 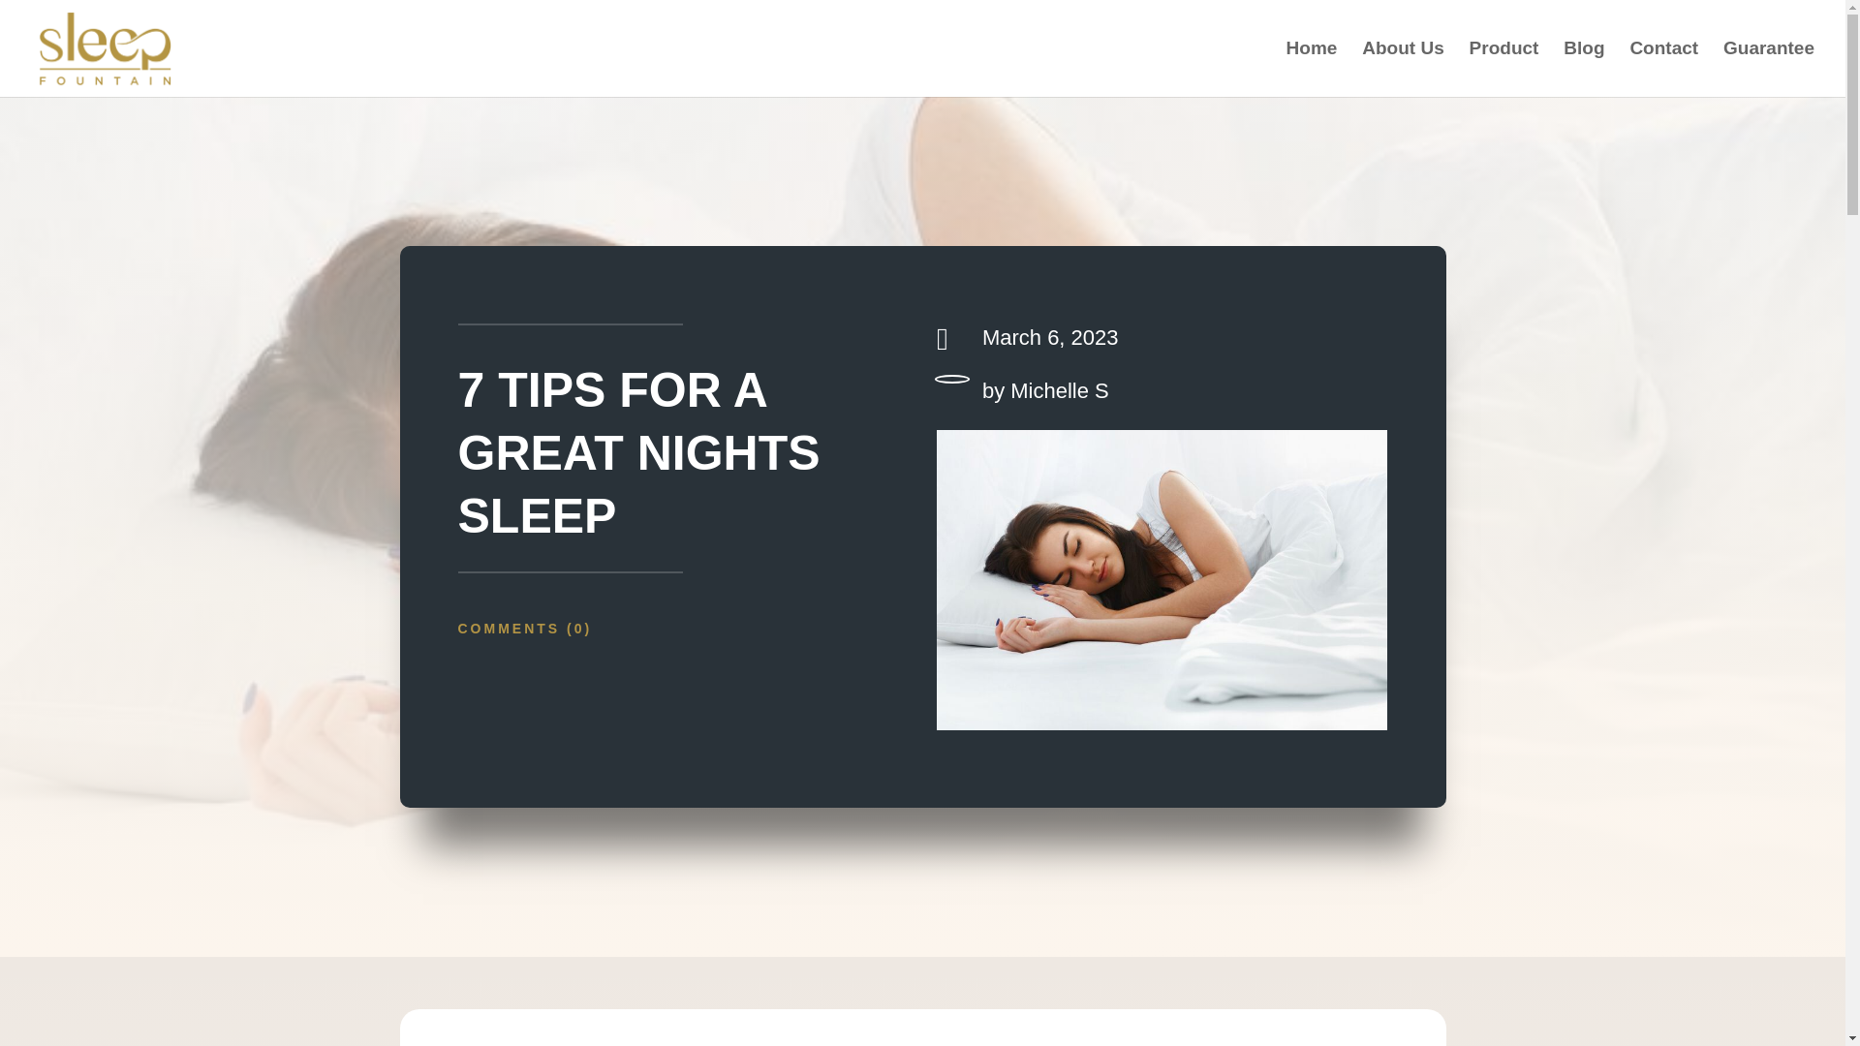 I want to click on About Us, so click(x=1402, y=70).